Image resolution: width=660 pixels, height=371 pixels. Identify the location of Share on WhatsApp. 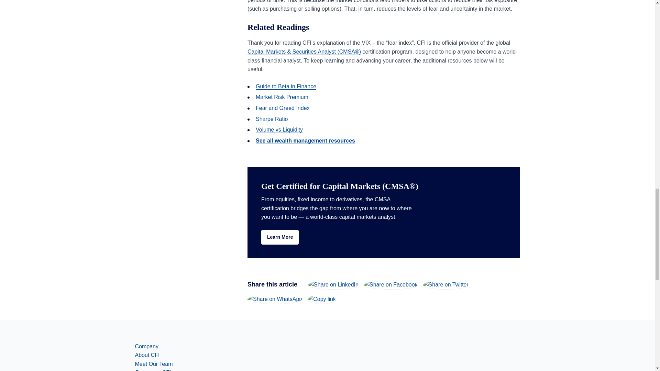
(275, 299).